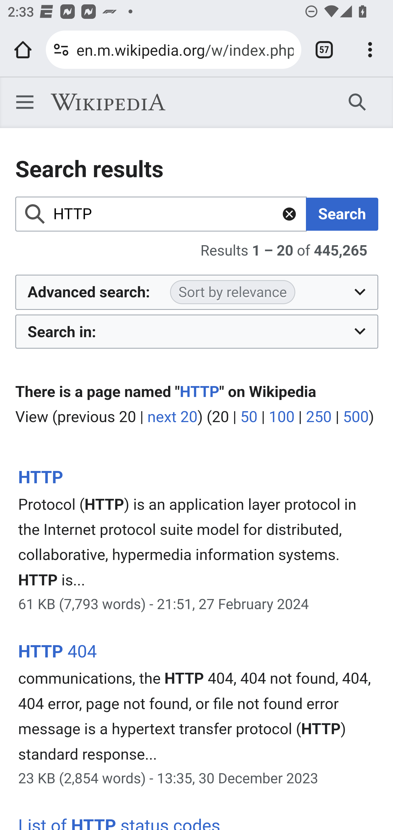  I want to click on HTTP, so click(162, 214).